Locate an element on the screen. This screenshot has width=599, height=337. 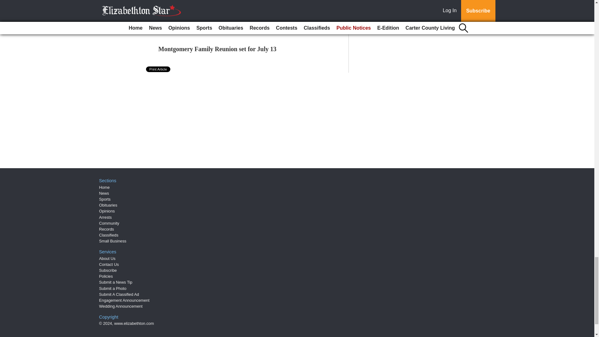
News is located at coordinates (104, 193).